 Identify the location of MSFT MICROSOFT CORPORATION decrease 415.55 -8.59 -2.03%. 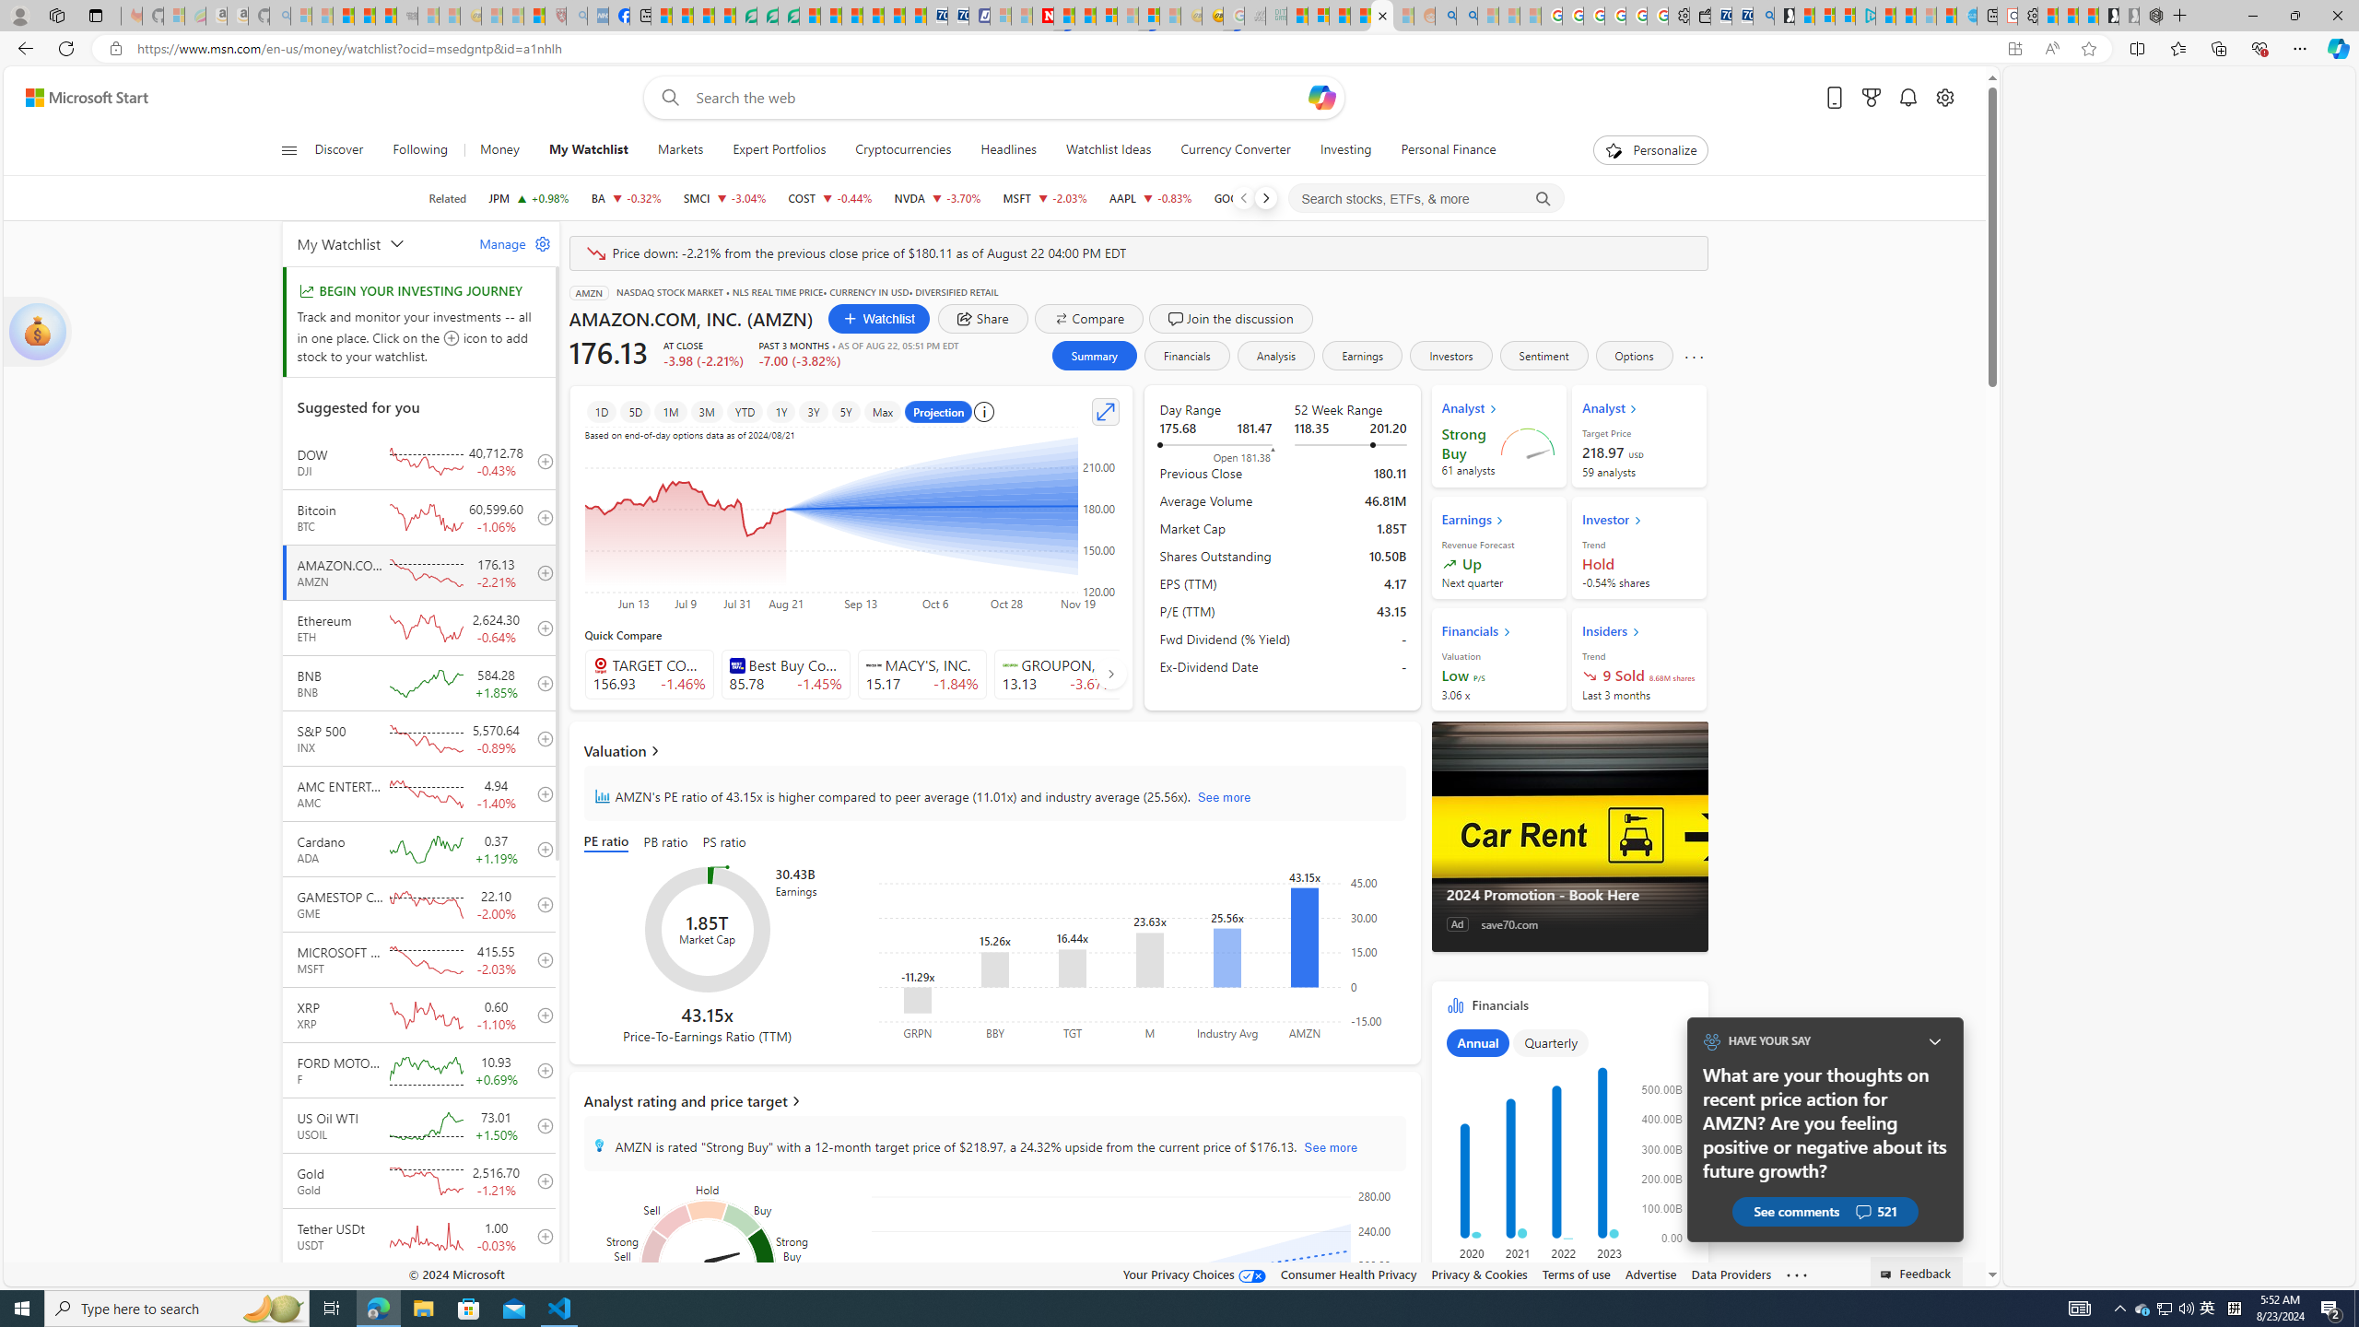
(1045, 198).